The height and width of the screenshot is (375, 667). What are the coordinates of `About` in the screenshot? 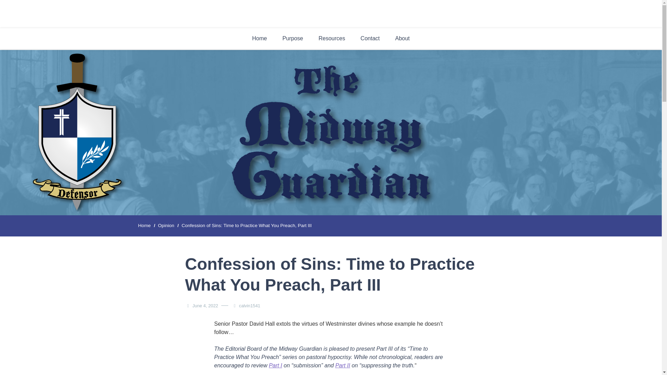 It's located at (402, 38).